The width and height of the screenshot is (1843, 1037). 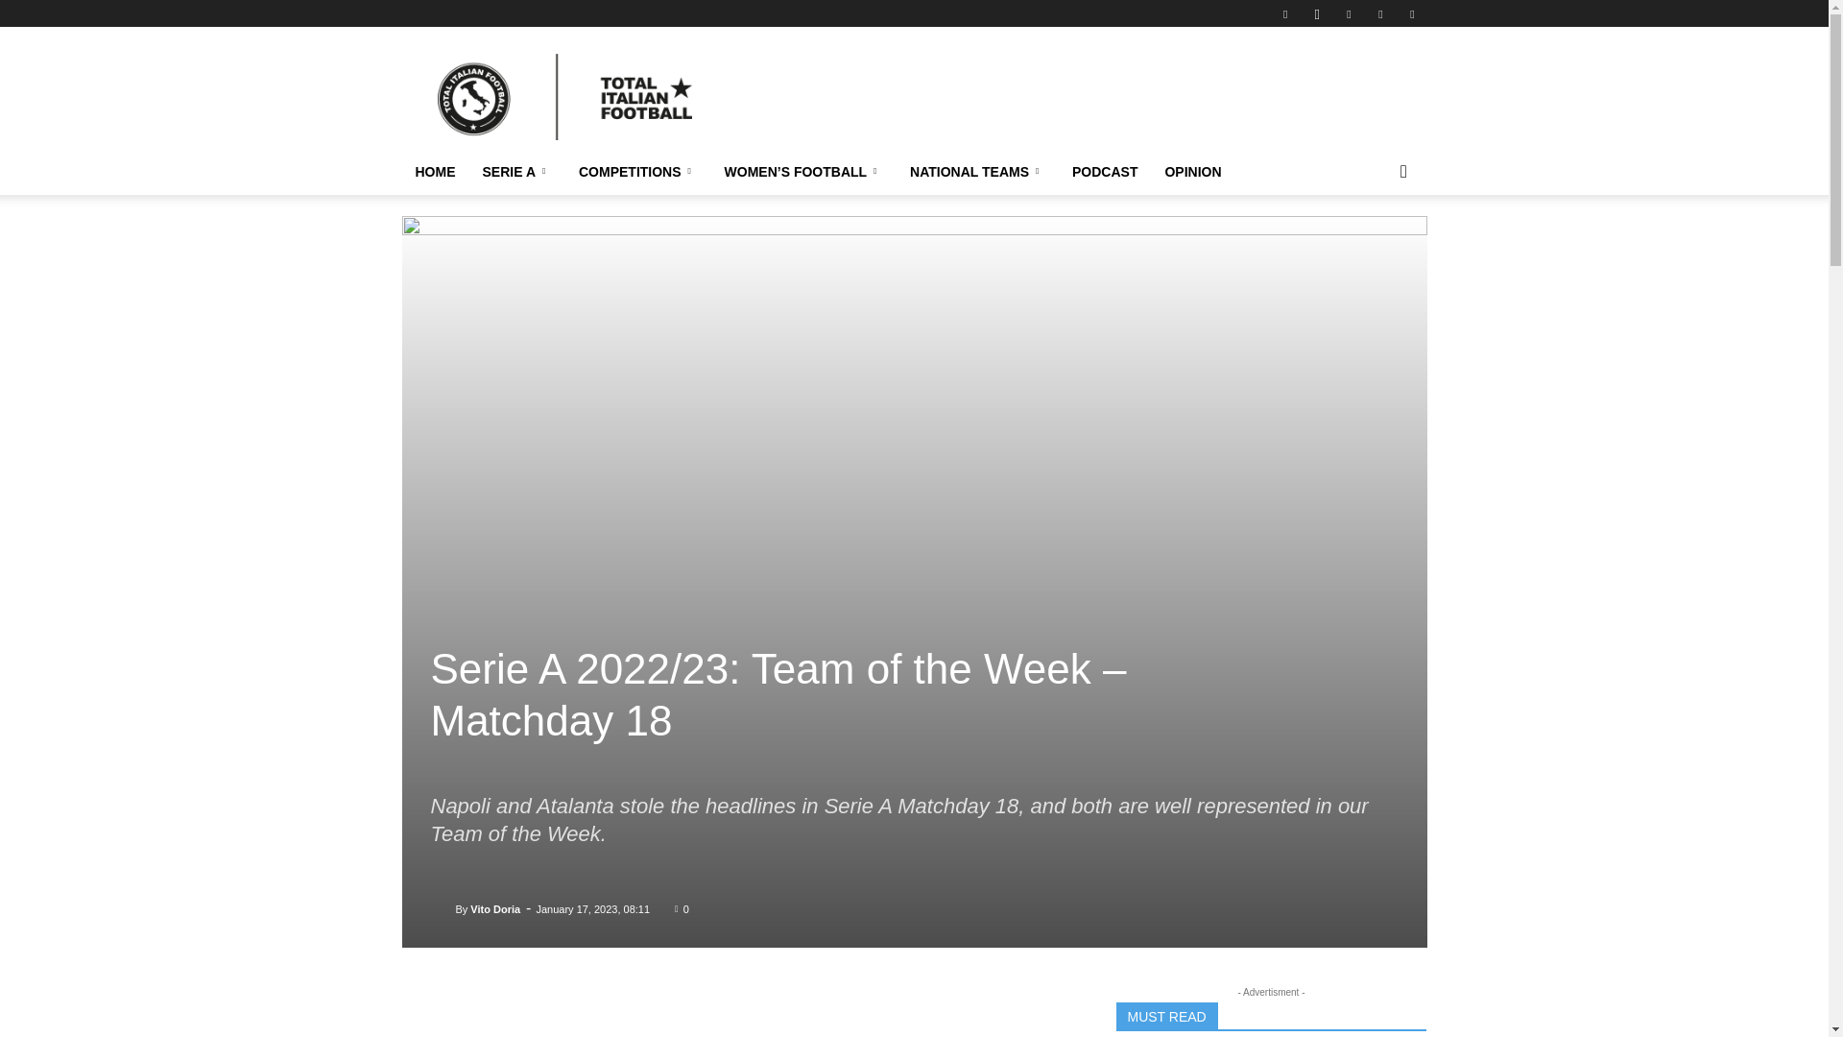 I want to click on Mail, so click(x=1349, y=13).